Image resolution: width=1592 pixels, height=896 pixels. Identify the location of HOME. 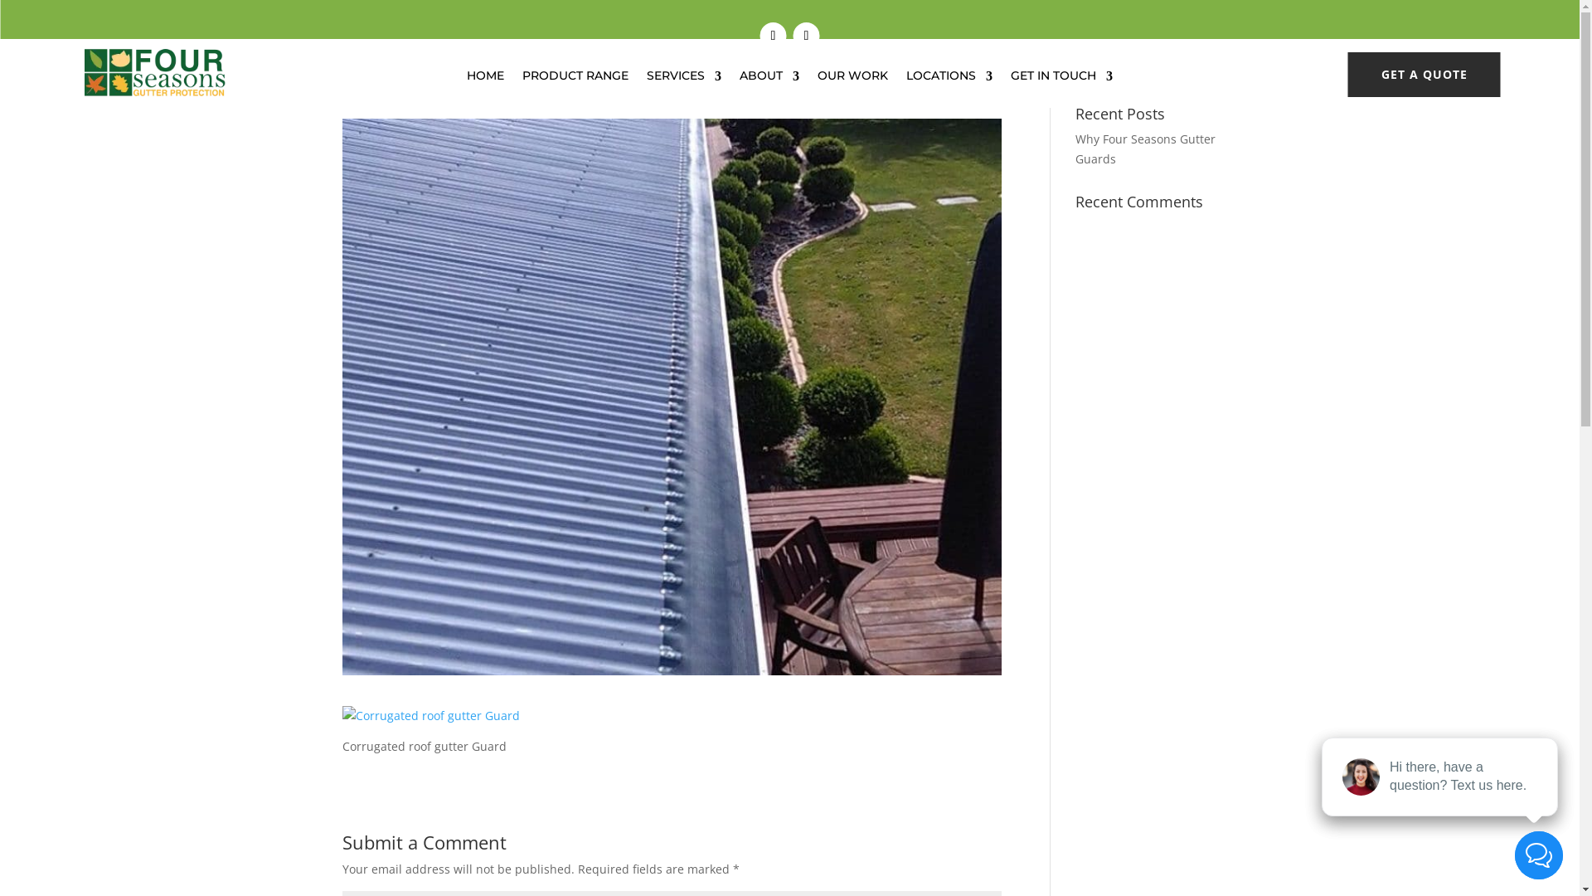
(486, 80).